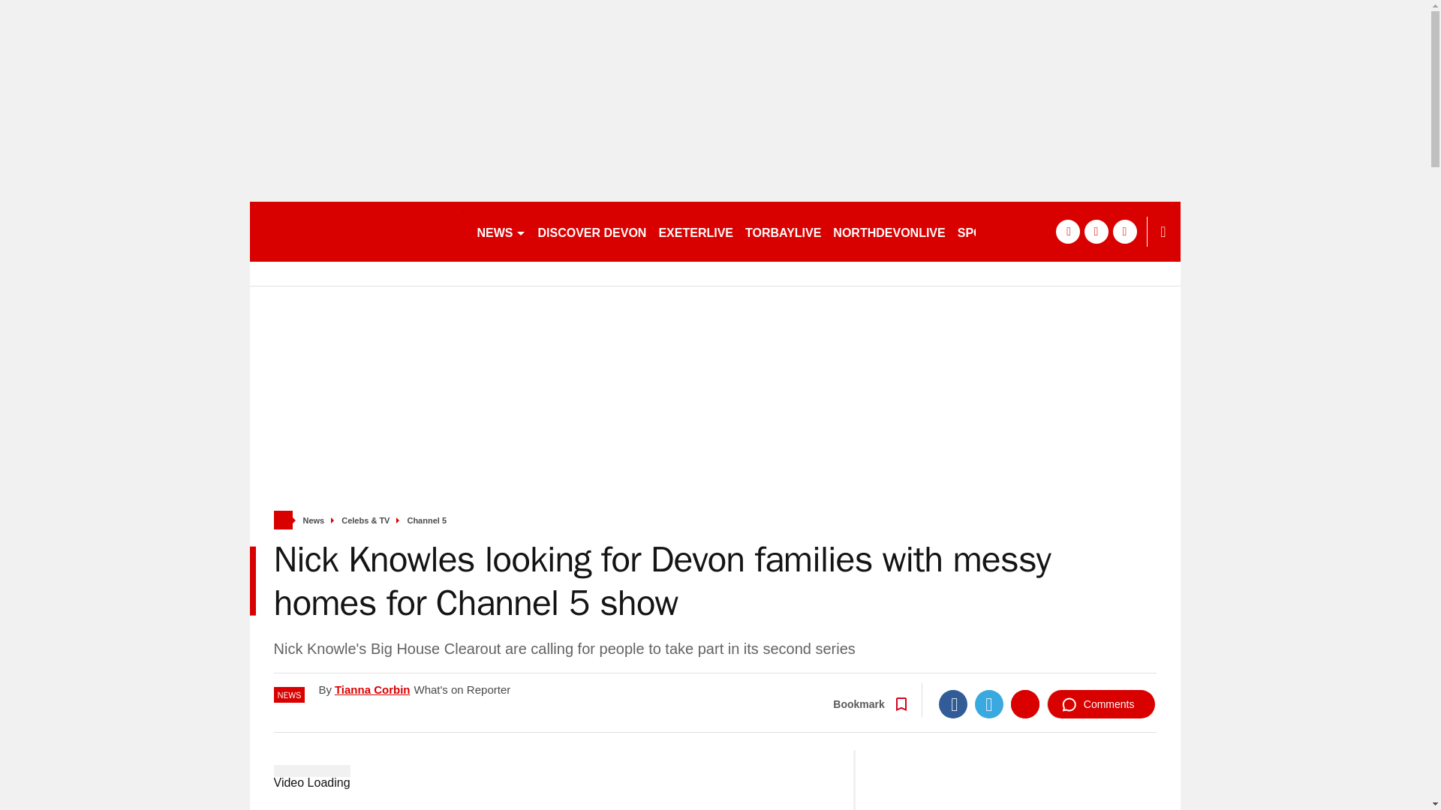 Image resolution: width=1441 pixels, height=810 pixels. Describe the element at coordinates (1096, 231) in the screenshot. I see `twitter` at that location.